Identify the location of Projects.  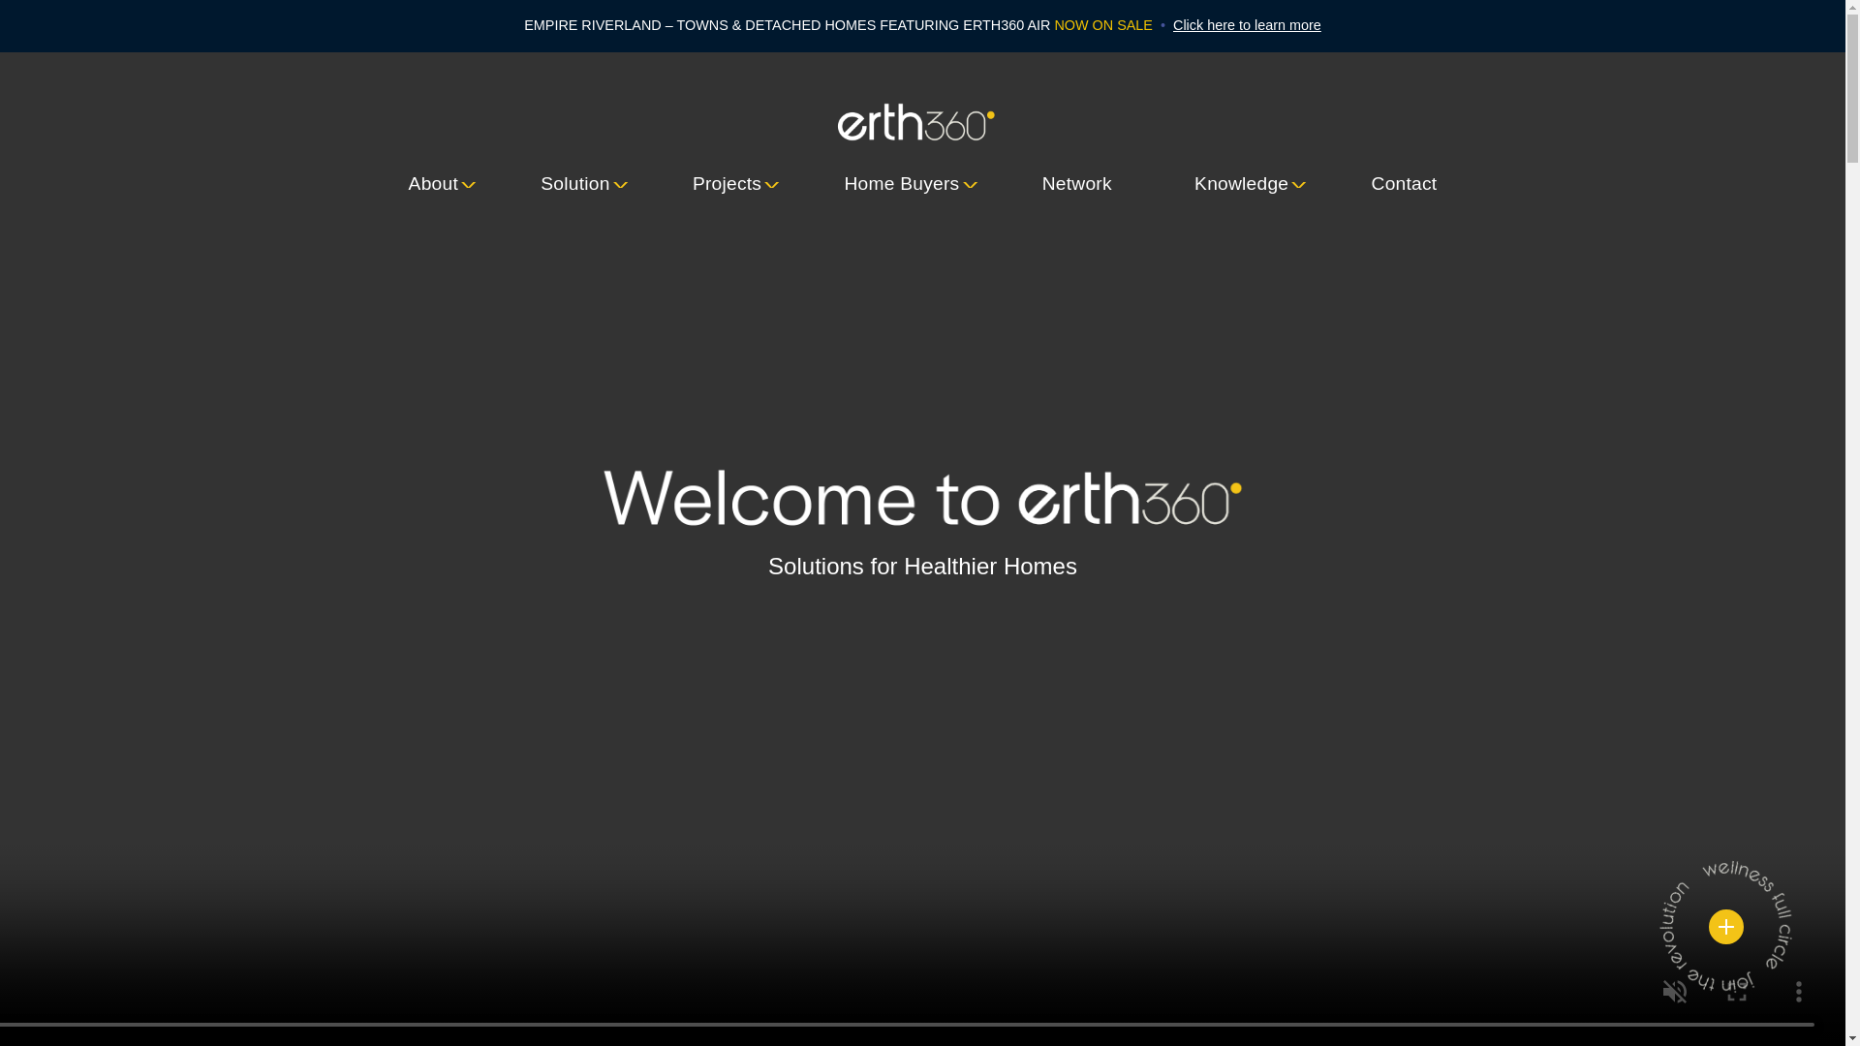
(727, 184).